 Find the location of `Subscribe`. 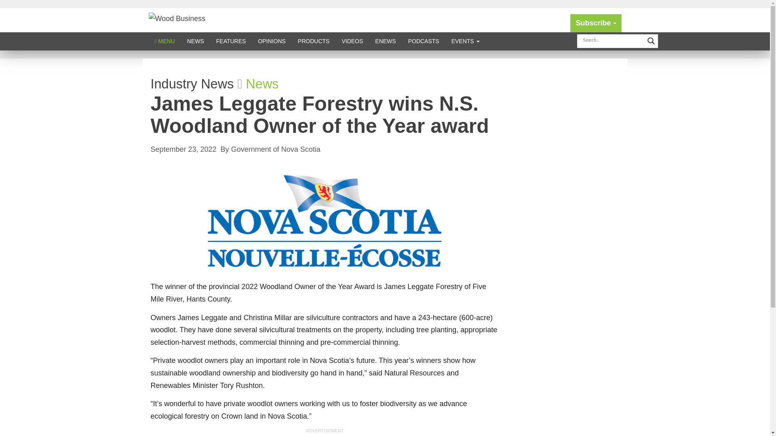

Subscribe is located at coordinates (596, 23).